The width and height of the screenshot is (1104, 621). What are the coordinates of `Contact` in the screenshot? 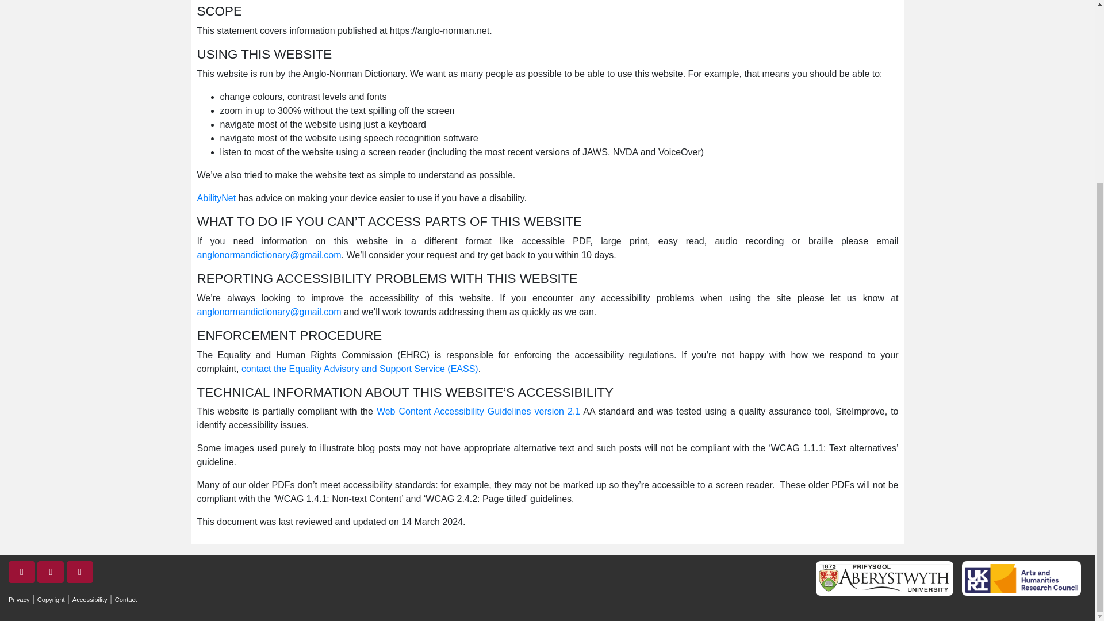 It's located at (125, 599).